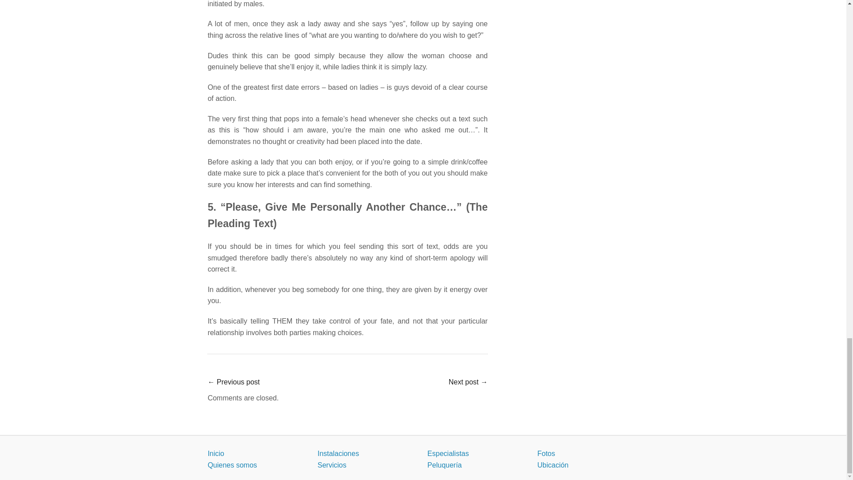 Image resolution: width=853 pixels, height=480 pixels. What do you see at coordinates (338, 453) in the screenshot?
I see `Instalaciones` at bounding box center [338, 453].